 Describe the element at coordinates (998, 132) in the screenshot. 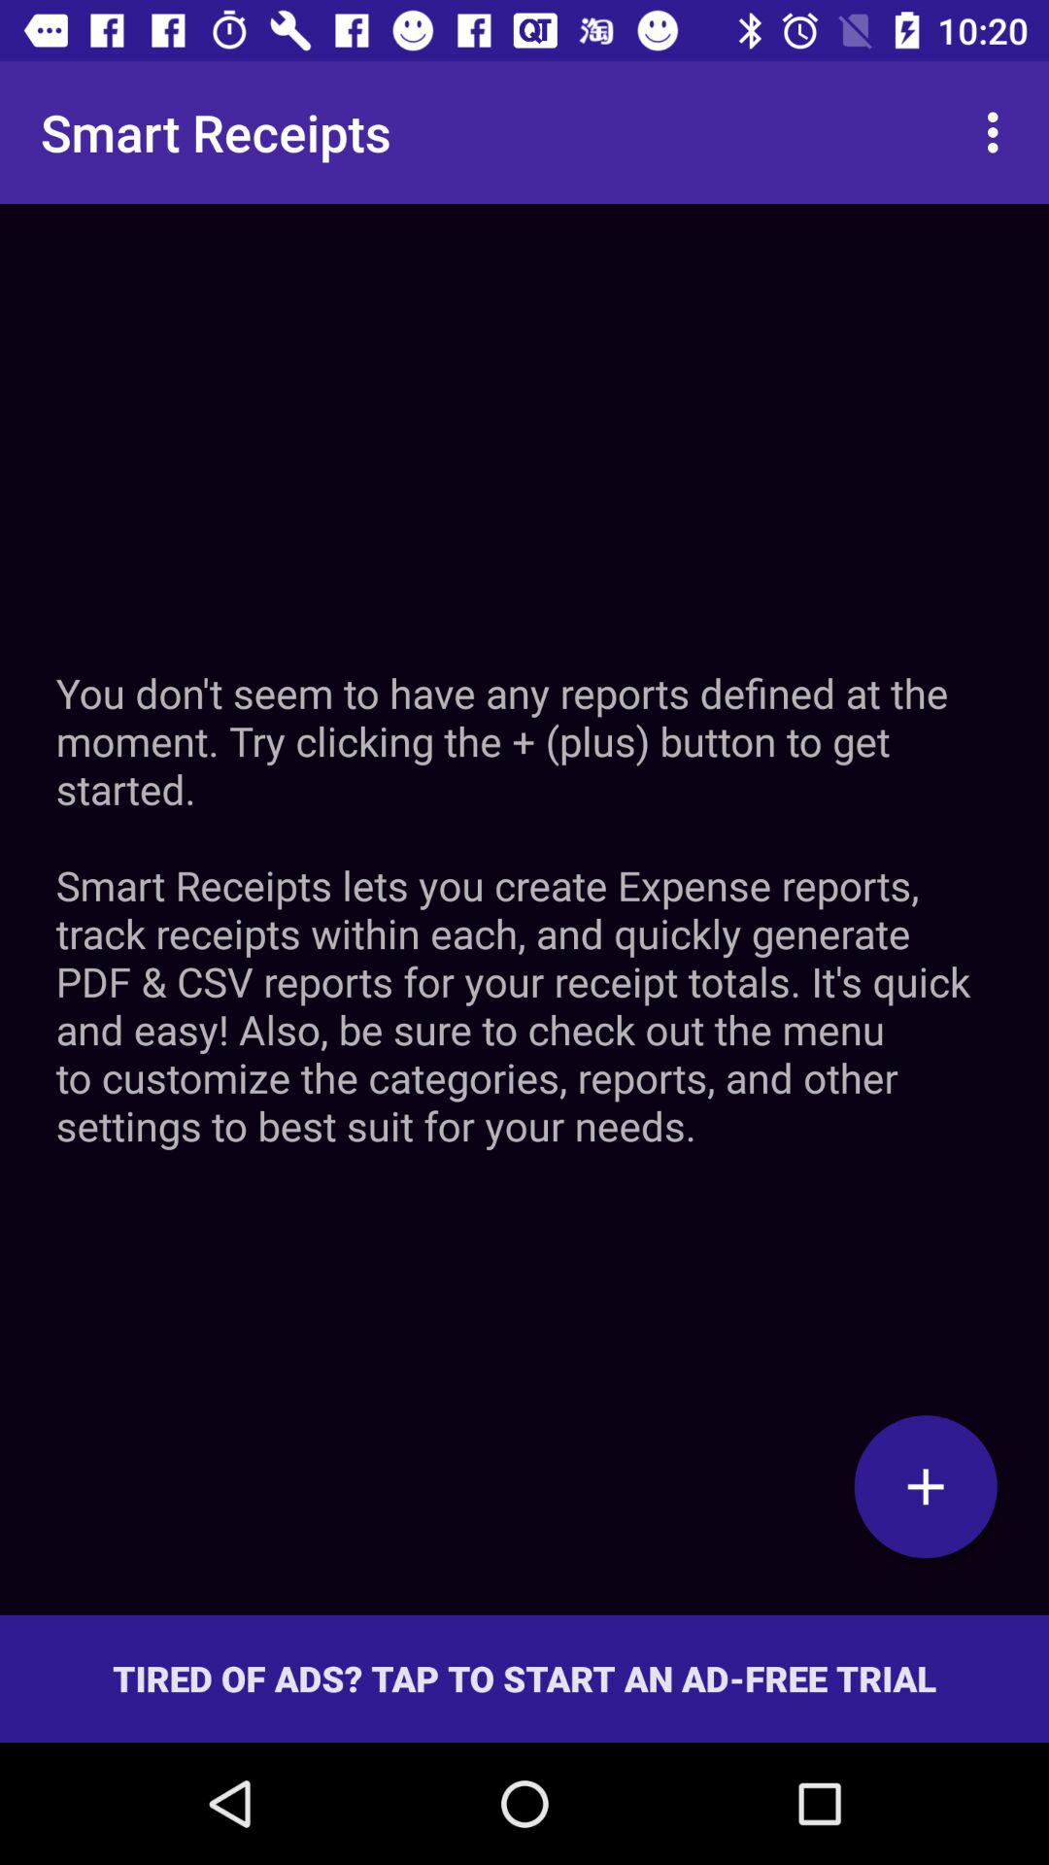

I see `choose the item at the top right corner` at that location.